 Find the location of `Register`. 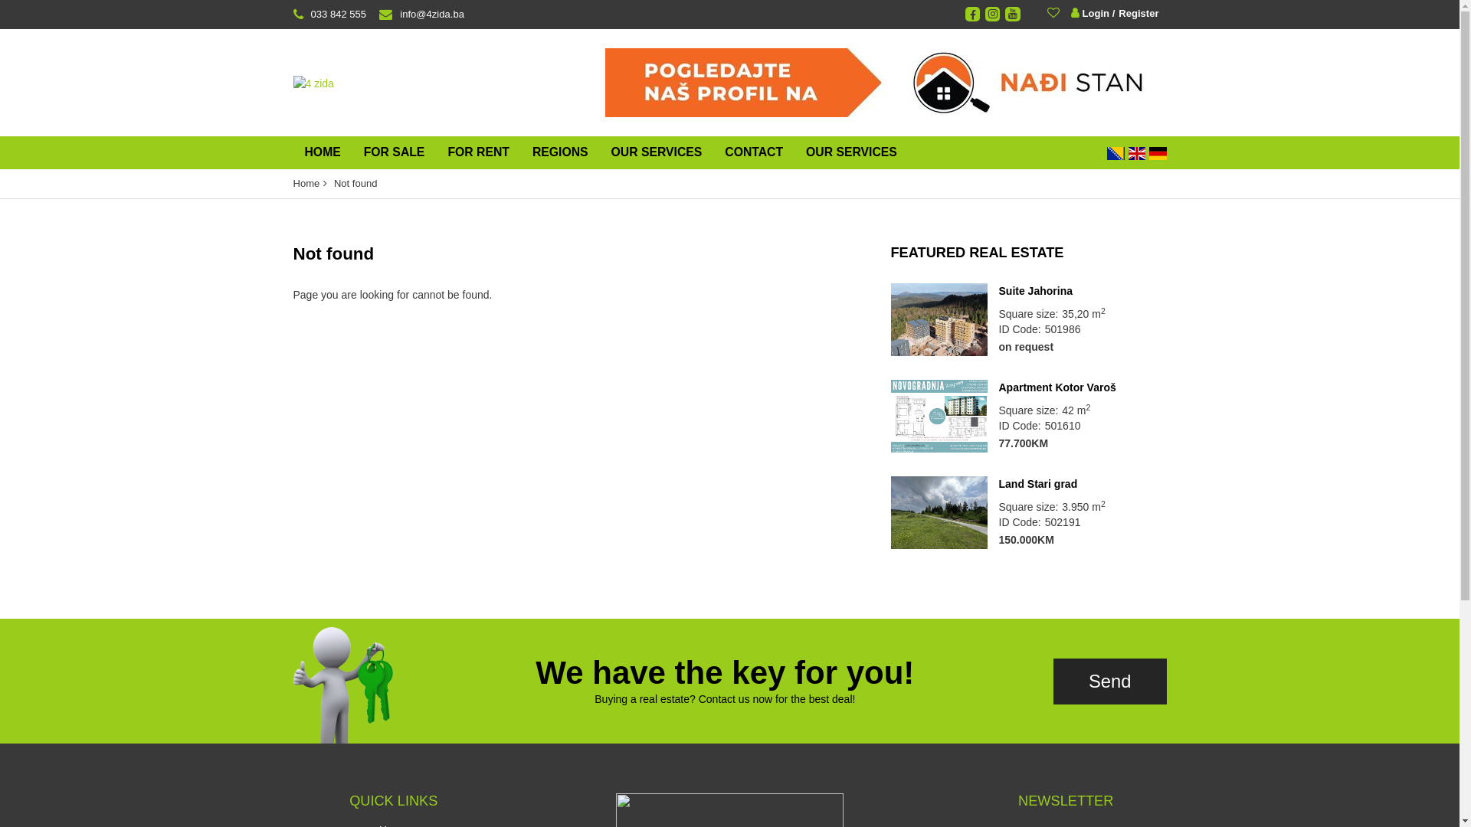

Register is located at coordinates (1135, 14).